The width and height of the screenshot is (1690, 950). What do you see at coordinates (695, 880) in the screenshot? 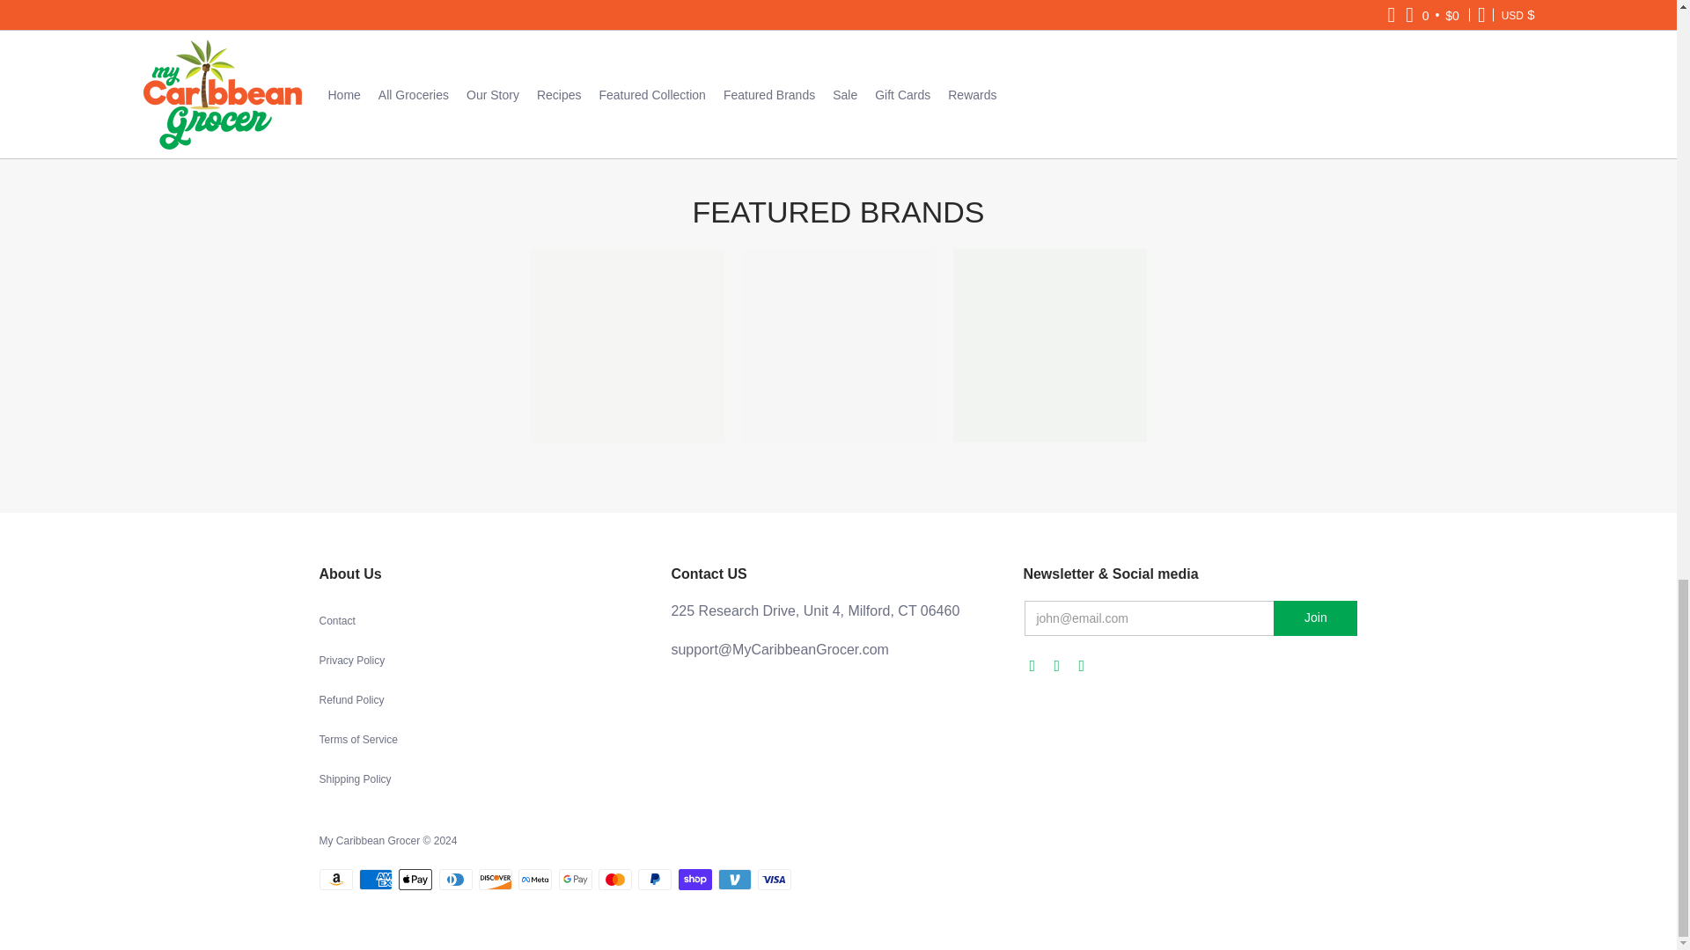
I see `Shop Pay` at bounding box center [695, 880].